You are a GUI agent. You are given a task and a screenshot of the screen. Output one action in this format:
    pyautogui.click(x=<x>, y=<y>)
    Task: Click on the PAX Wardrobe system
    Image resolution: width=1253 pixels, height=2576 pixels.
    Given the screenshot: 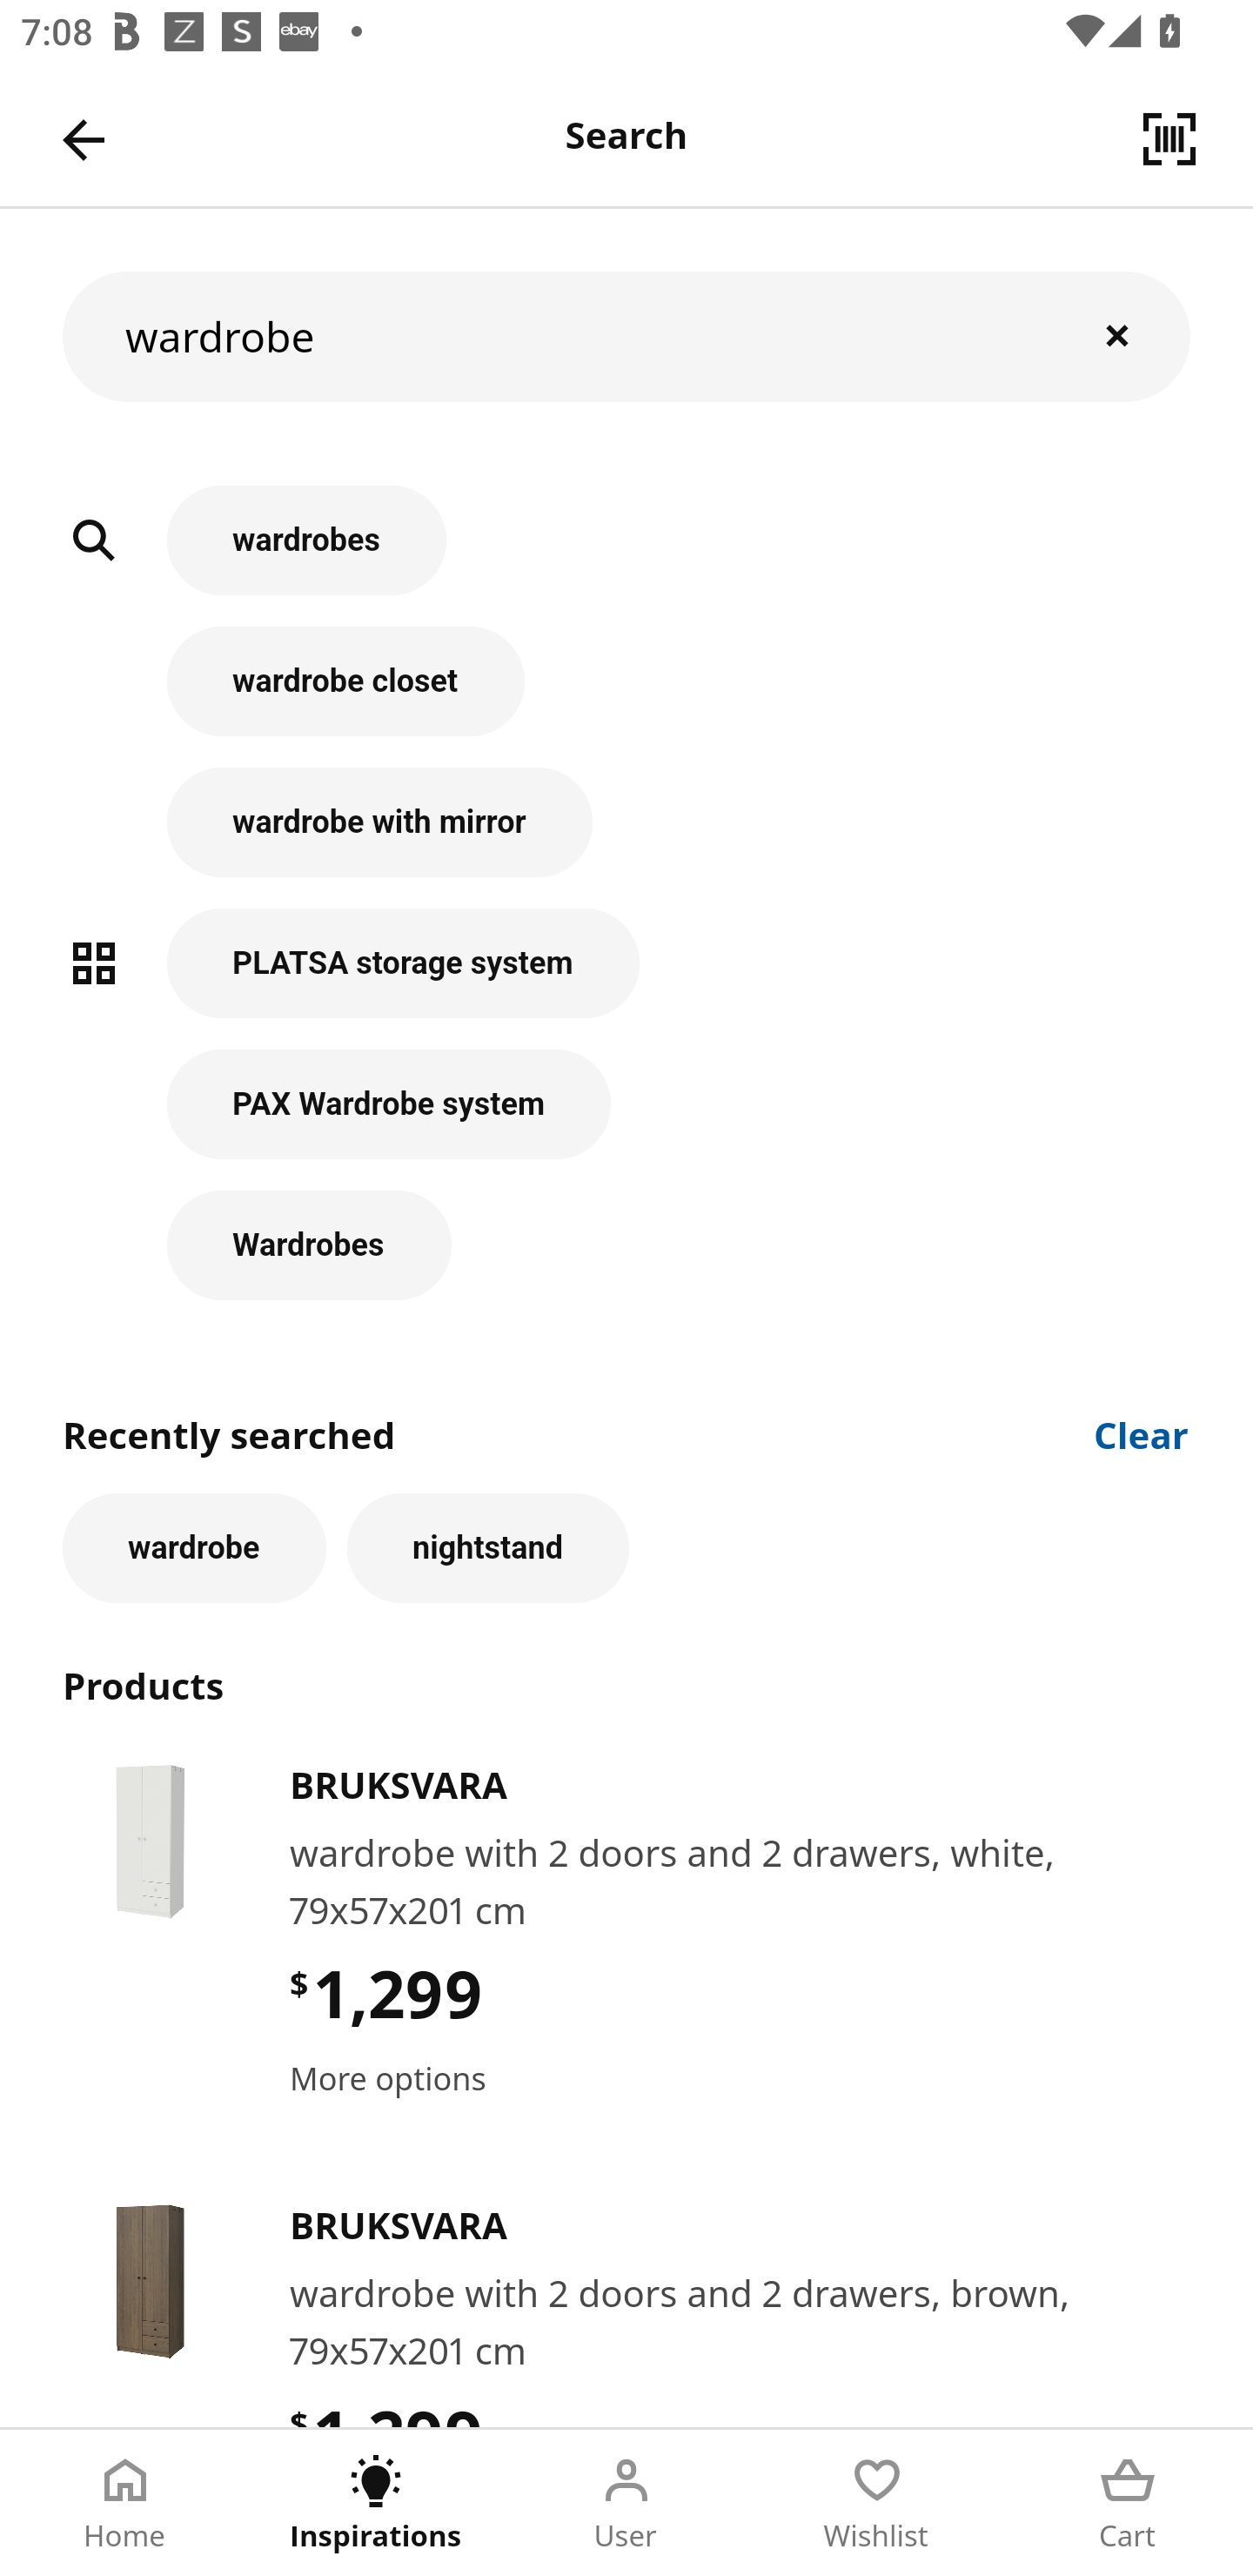 What is the action you would take?
    pyautogui.click(x=626, y=1119)
    